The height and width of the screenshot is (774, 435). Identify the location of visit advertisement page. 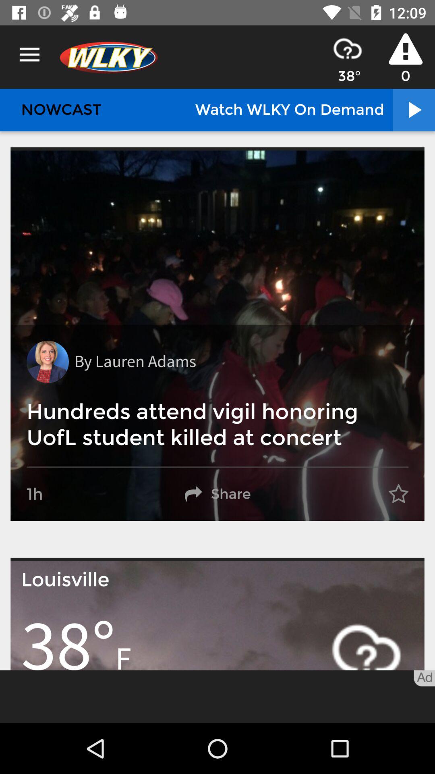
(217, 697).